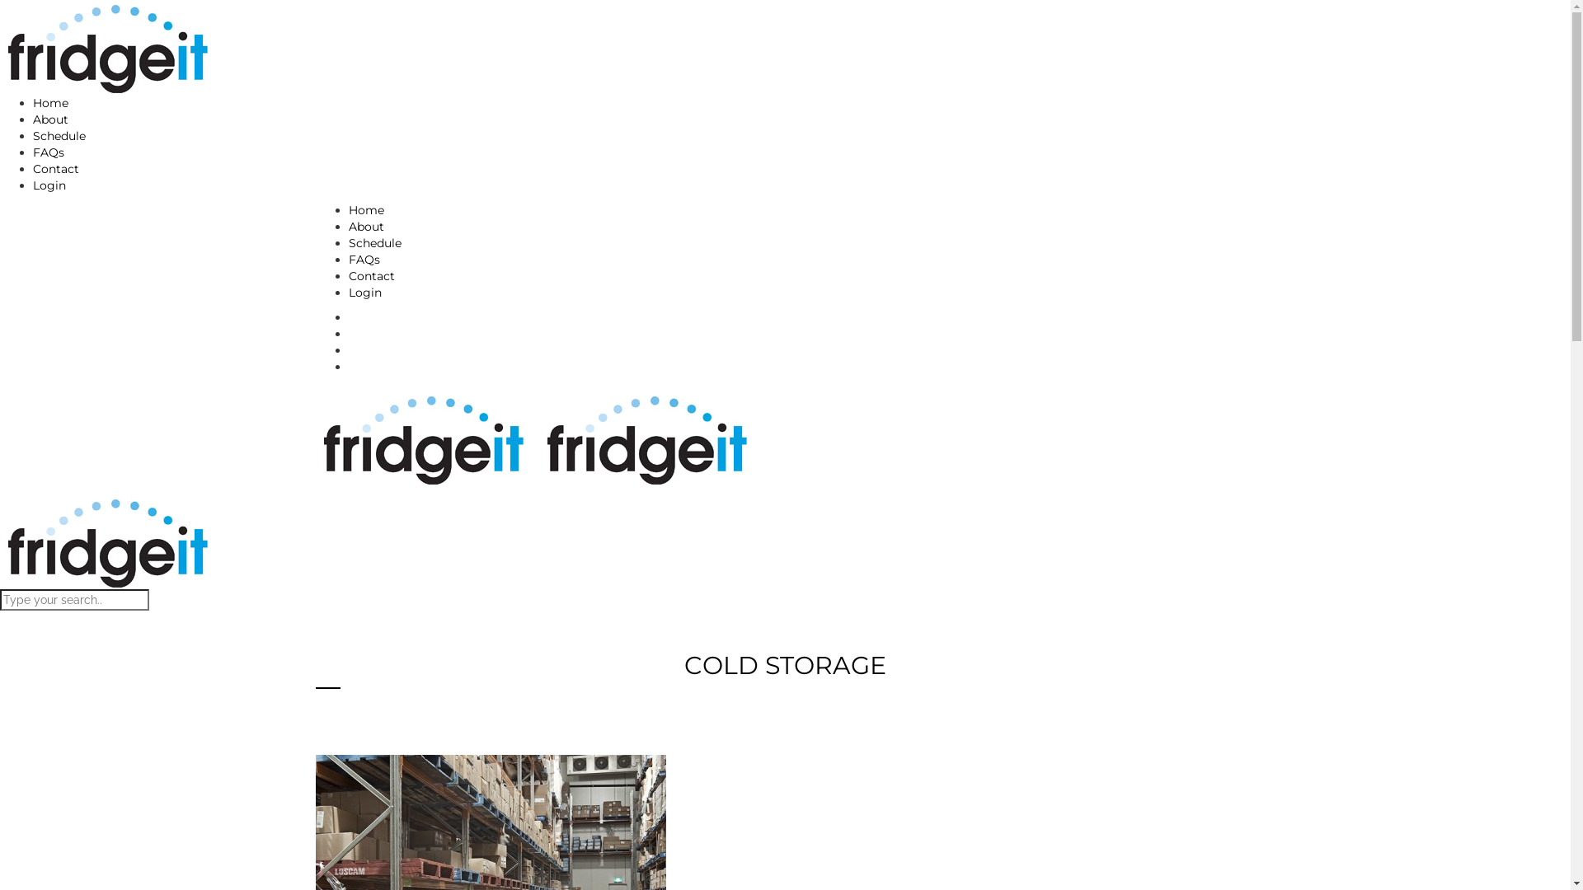 The height and width of the screenshot is (890, 1583). Describe the element at coordinates (49, 152) in the screenshot. I see `FAQs` at that location.